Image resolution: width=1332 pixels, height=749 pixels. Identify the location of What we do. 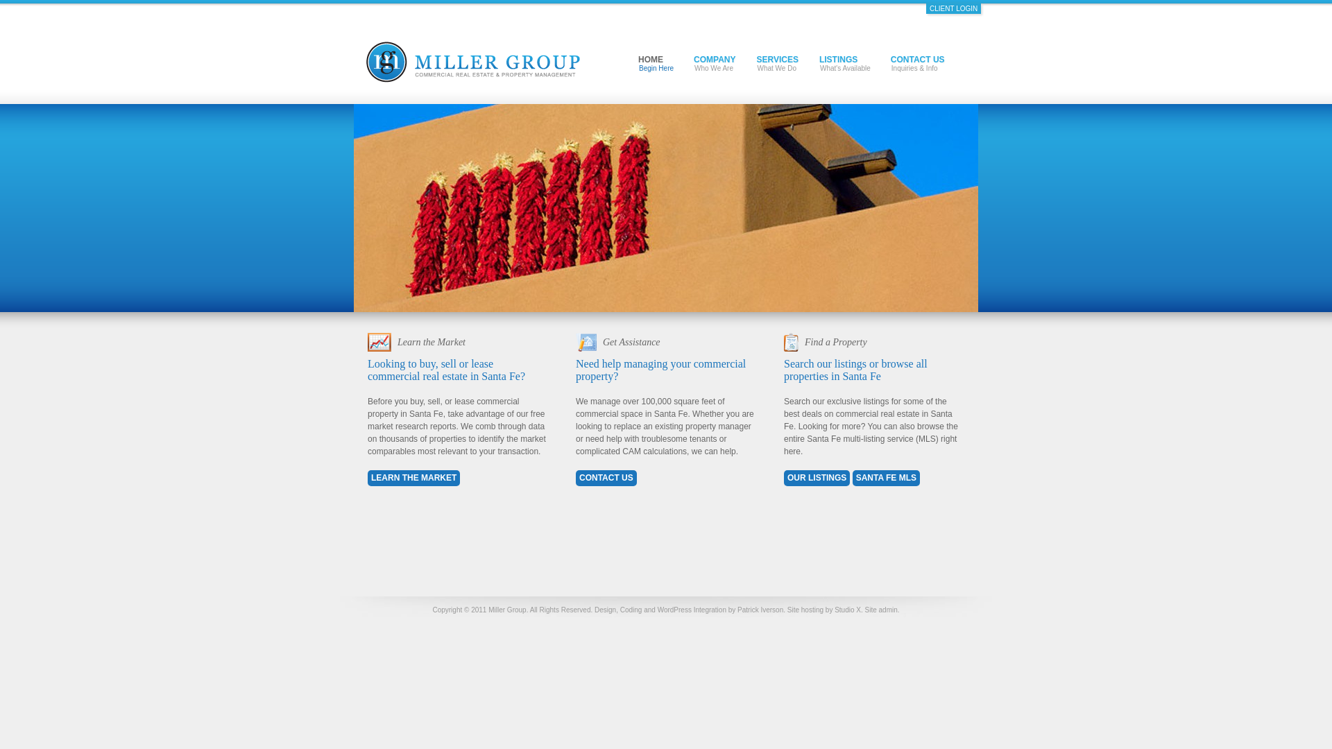
(777, 63).